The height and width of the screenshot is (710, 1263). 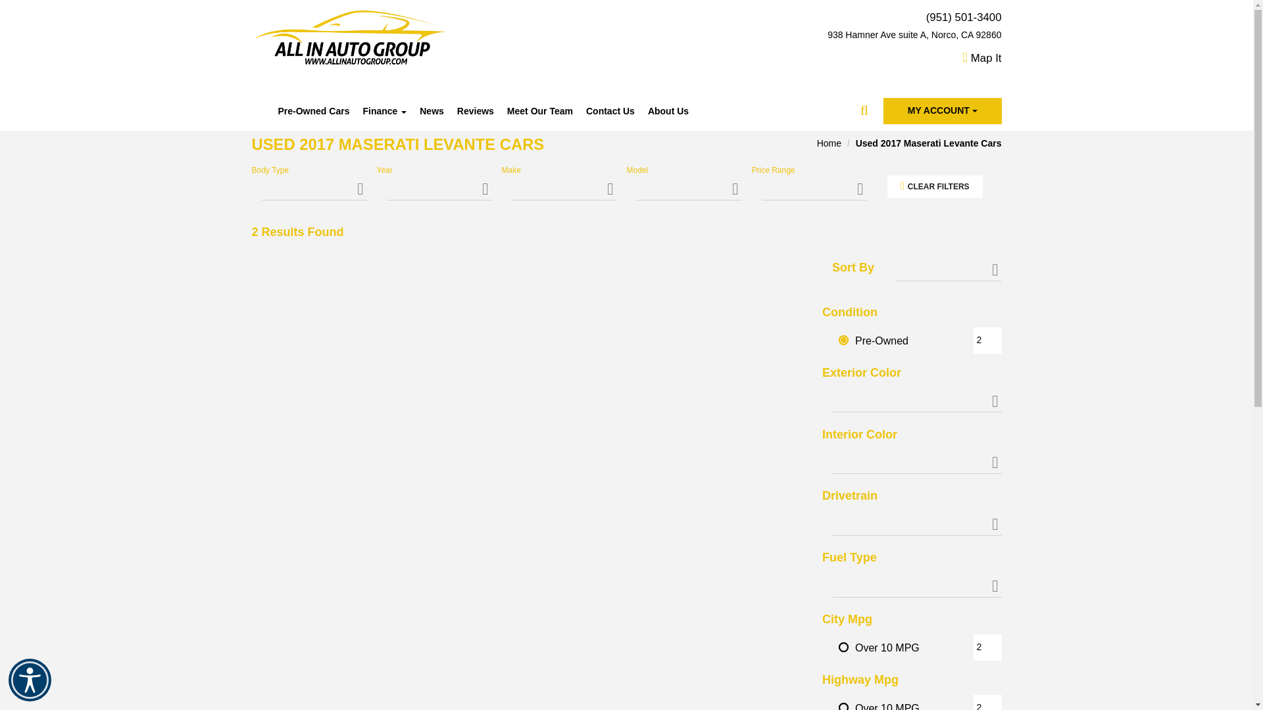 I want to click on CLEAR FILTERS, so click(x=934, y=187).